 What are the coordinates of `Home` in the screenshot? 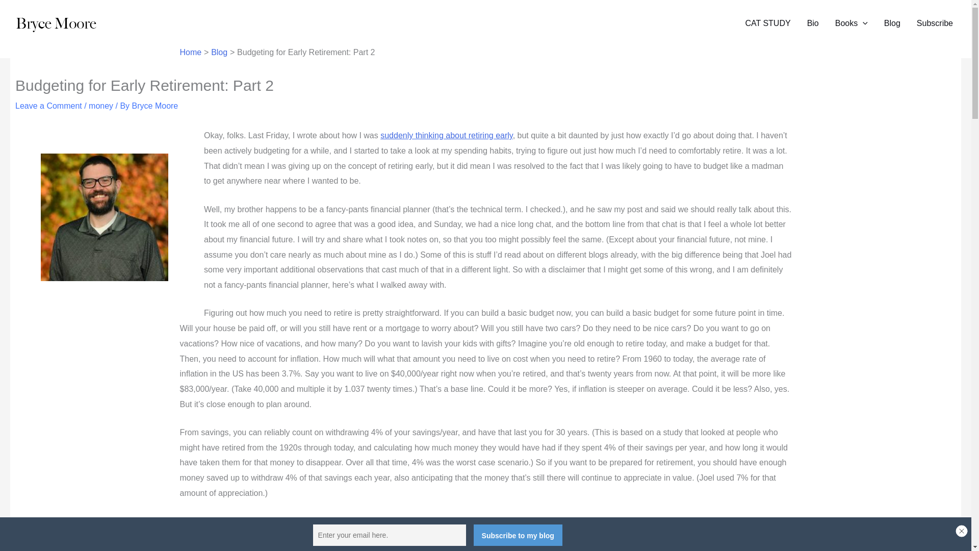 It's located at (190, 52).